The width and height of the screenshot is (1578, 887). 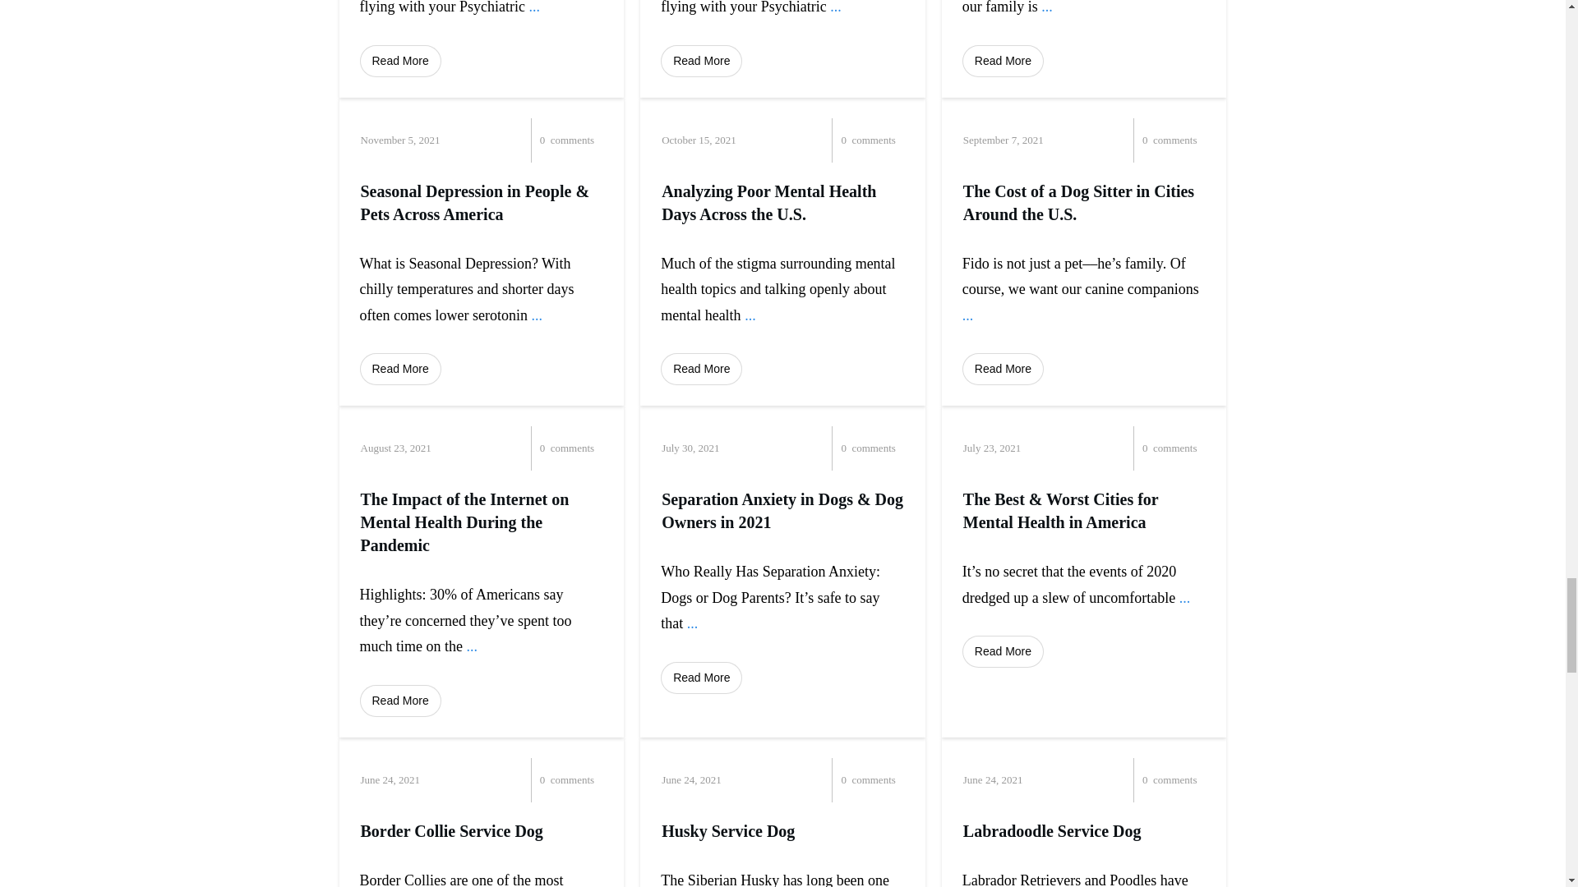 What do you see at coordinates (450, 831) in the screenshot?
I see `Border Collie Service Dog` at bounding box center [450, 831].